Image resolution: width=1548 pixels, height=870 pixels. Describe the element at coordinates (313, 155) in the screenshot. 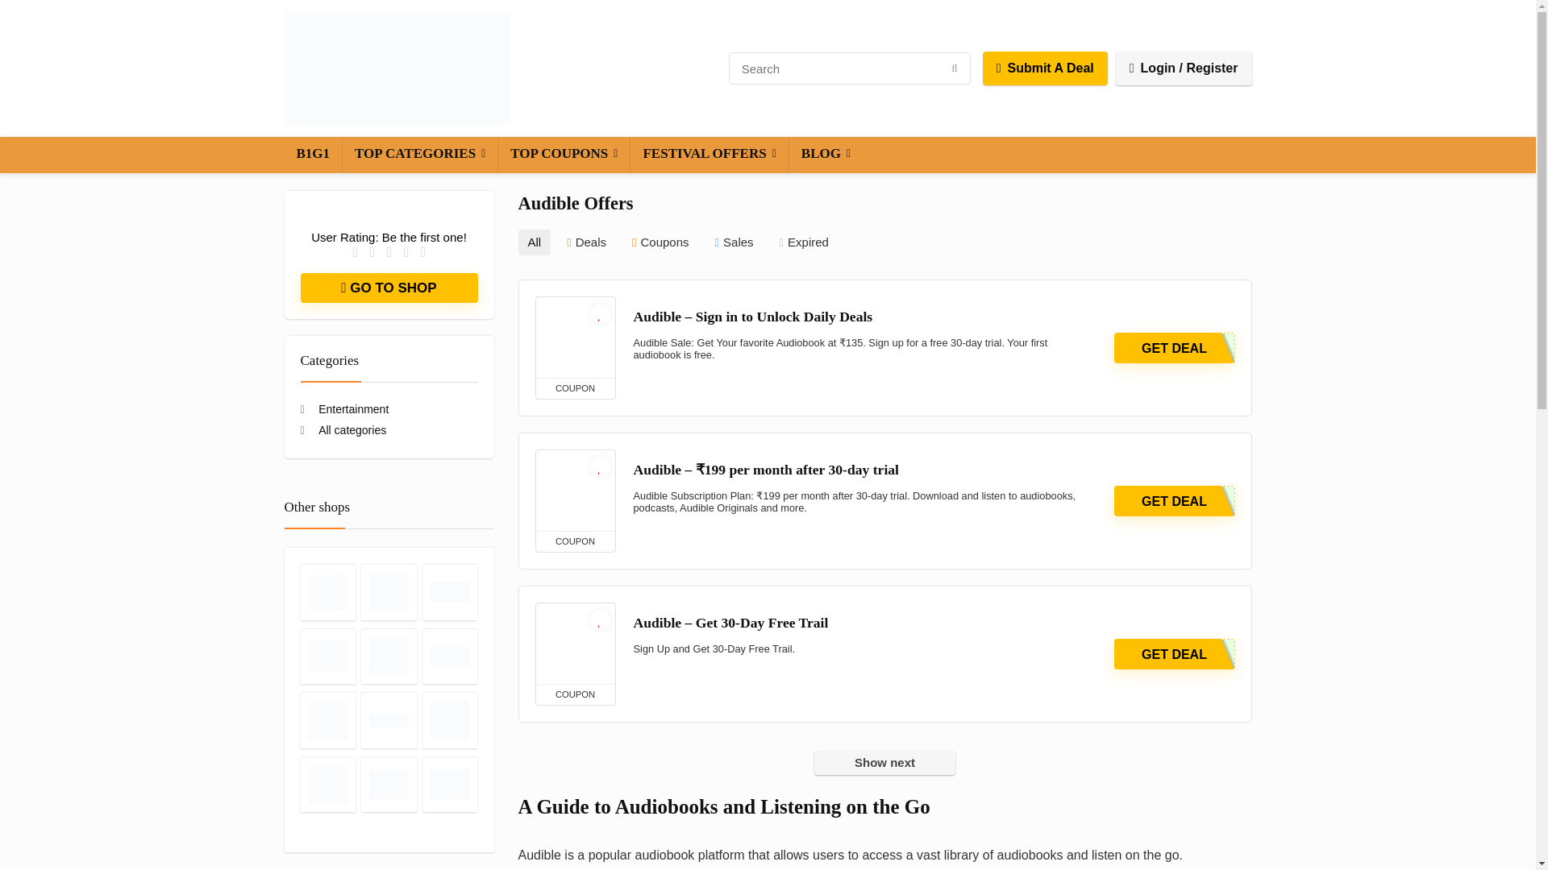

I see `B1G1` at that location.